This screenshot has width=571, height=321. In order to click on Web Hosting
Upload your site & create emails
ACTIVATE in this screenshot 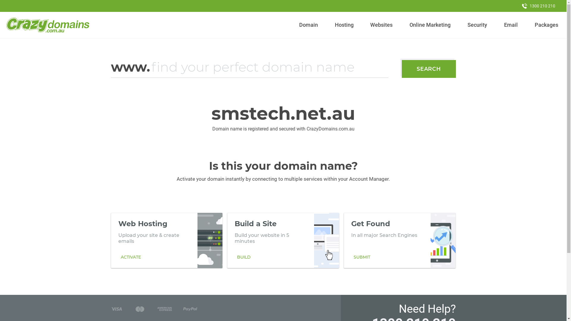, I will do `click(167, 240)`.